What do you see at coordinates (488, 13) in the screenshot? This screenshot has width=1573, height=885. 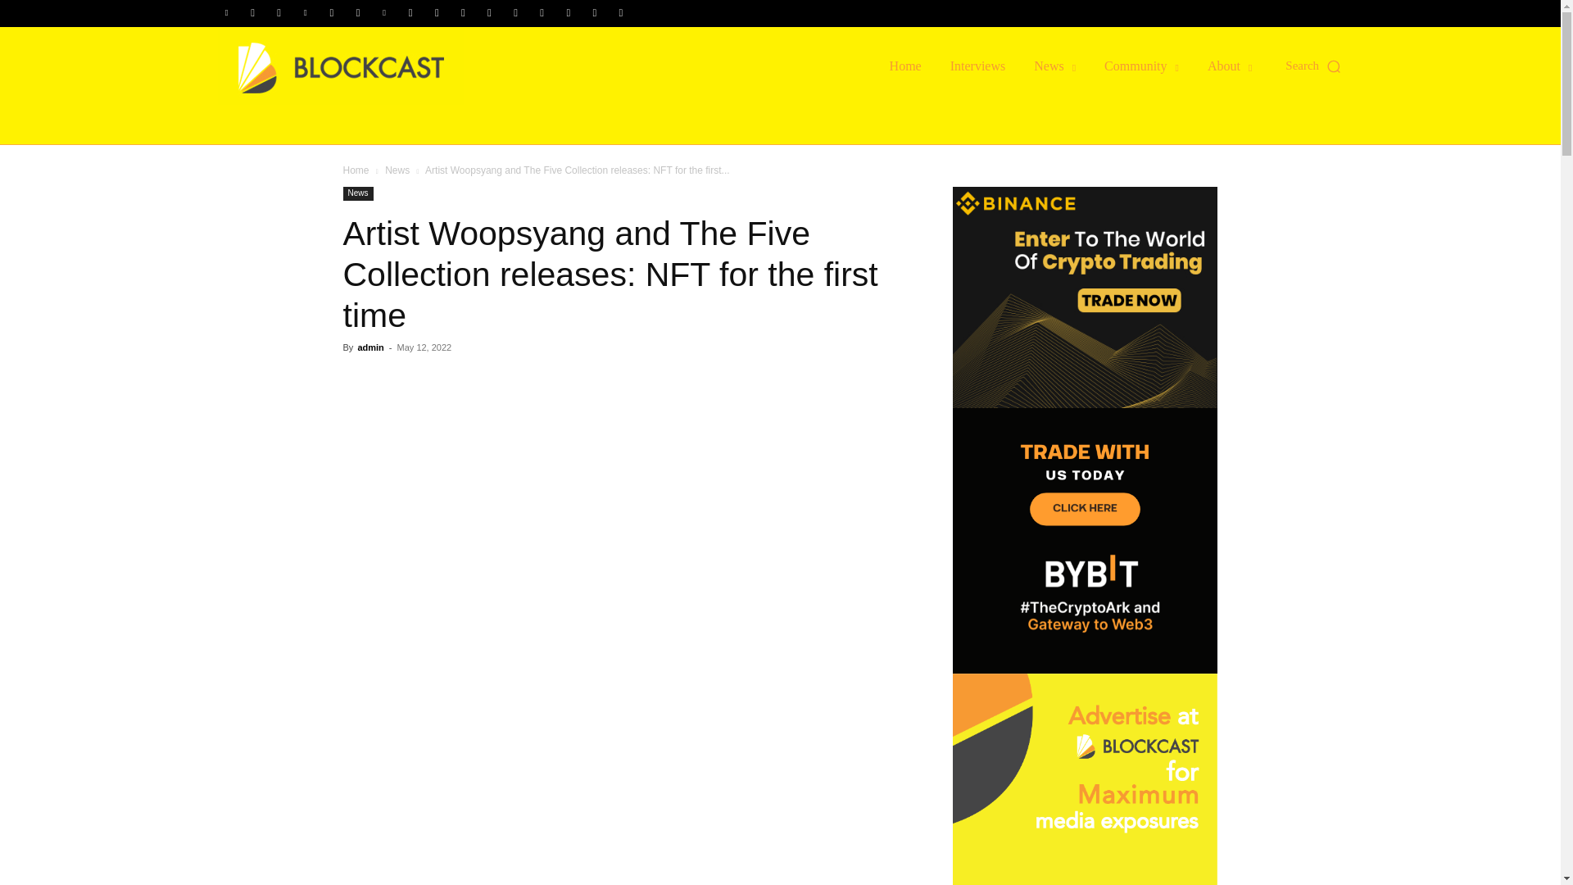 I see `Tumblr` at bounding box center [488, 13].